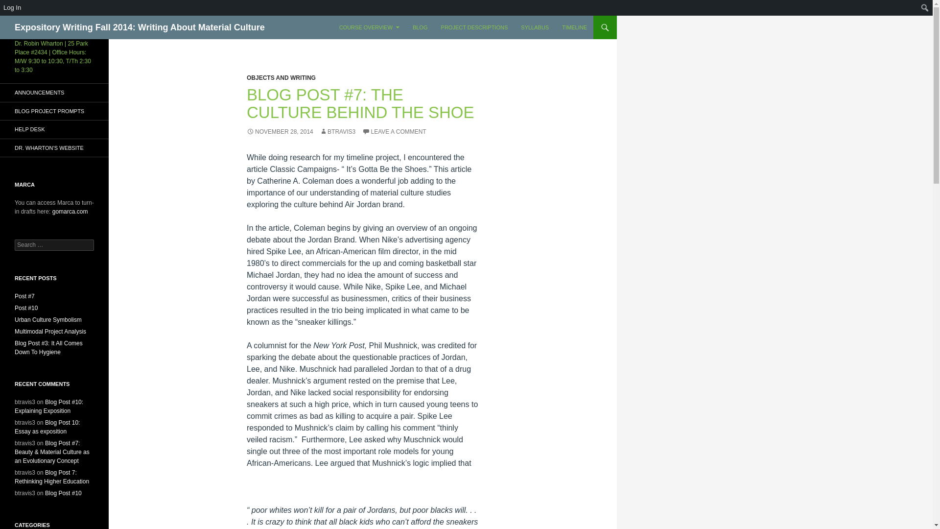 Image resolution: width=940 pixels, height=529 pixels. I want to click on Log In, so click(13, 8).